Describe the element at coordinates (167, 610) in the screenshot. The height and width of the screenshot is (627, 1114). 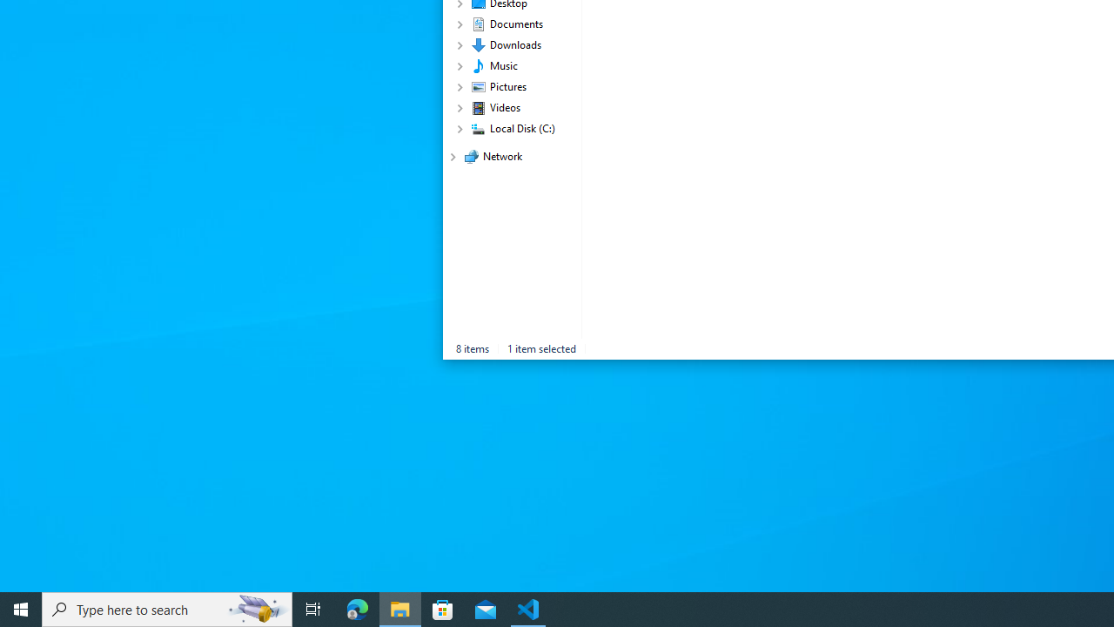
I see `Type here to search` at that location.